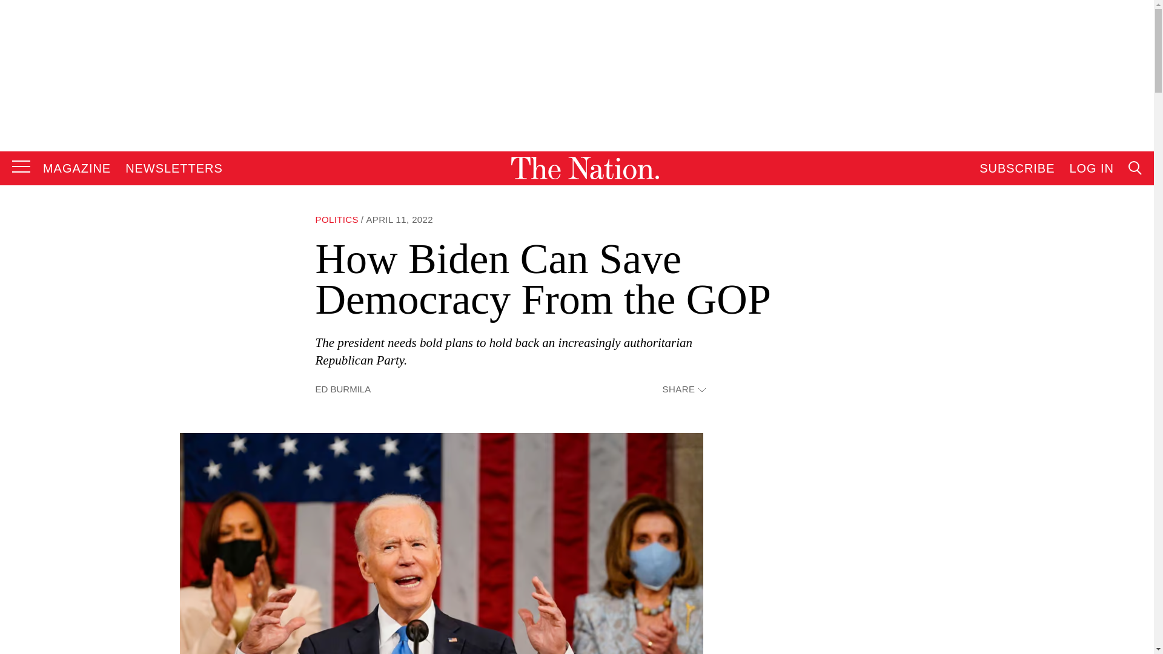 The image size is (1163, 654). What do you see at coordinates (76, 168) in the screenshot?
I see `MAGAZINE` at bounding box center [76, 168].